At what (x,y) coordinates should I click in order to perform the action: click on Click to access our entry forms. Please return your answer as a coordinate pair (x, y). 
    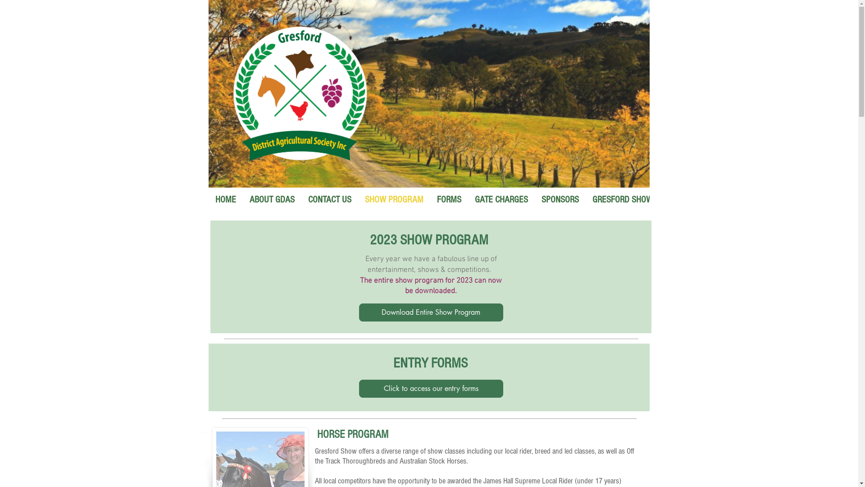
    Looking at the image, I should click on (431, 389).